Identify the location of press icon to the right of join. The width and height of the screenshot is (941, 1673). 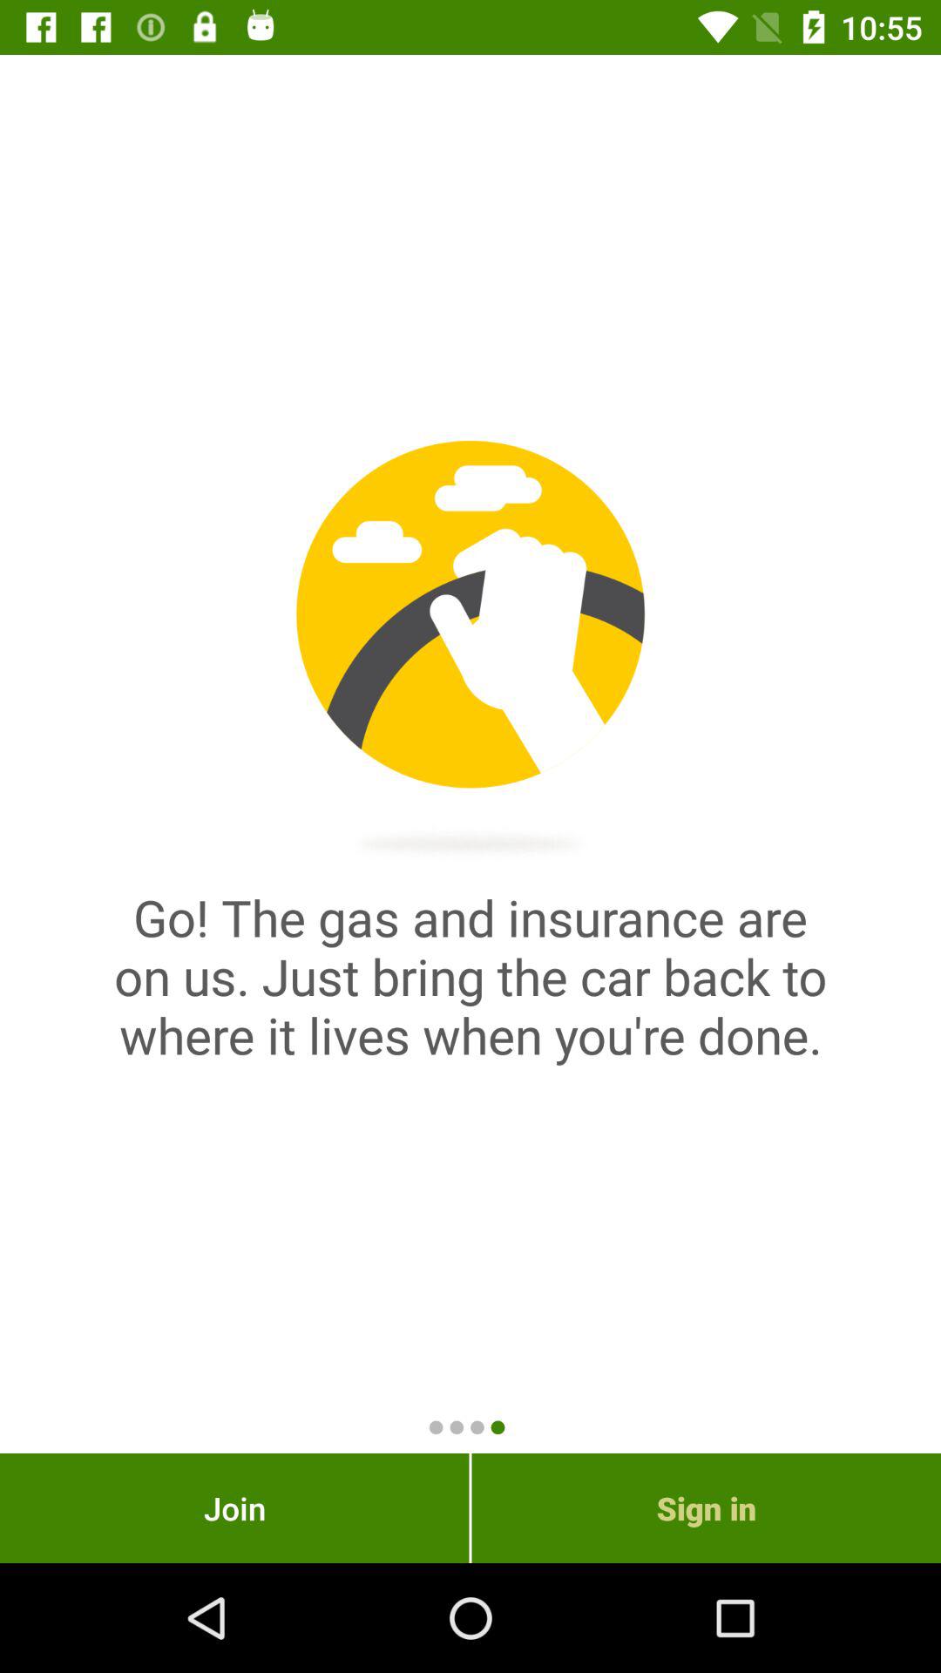
(706, 1507).